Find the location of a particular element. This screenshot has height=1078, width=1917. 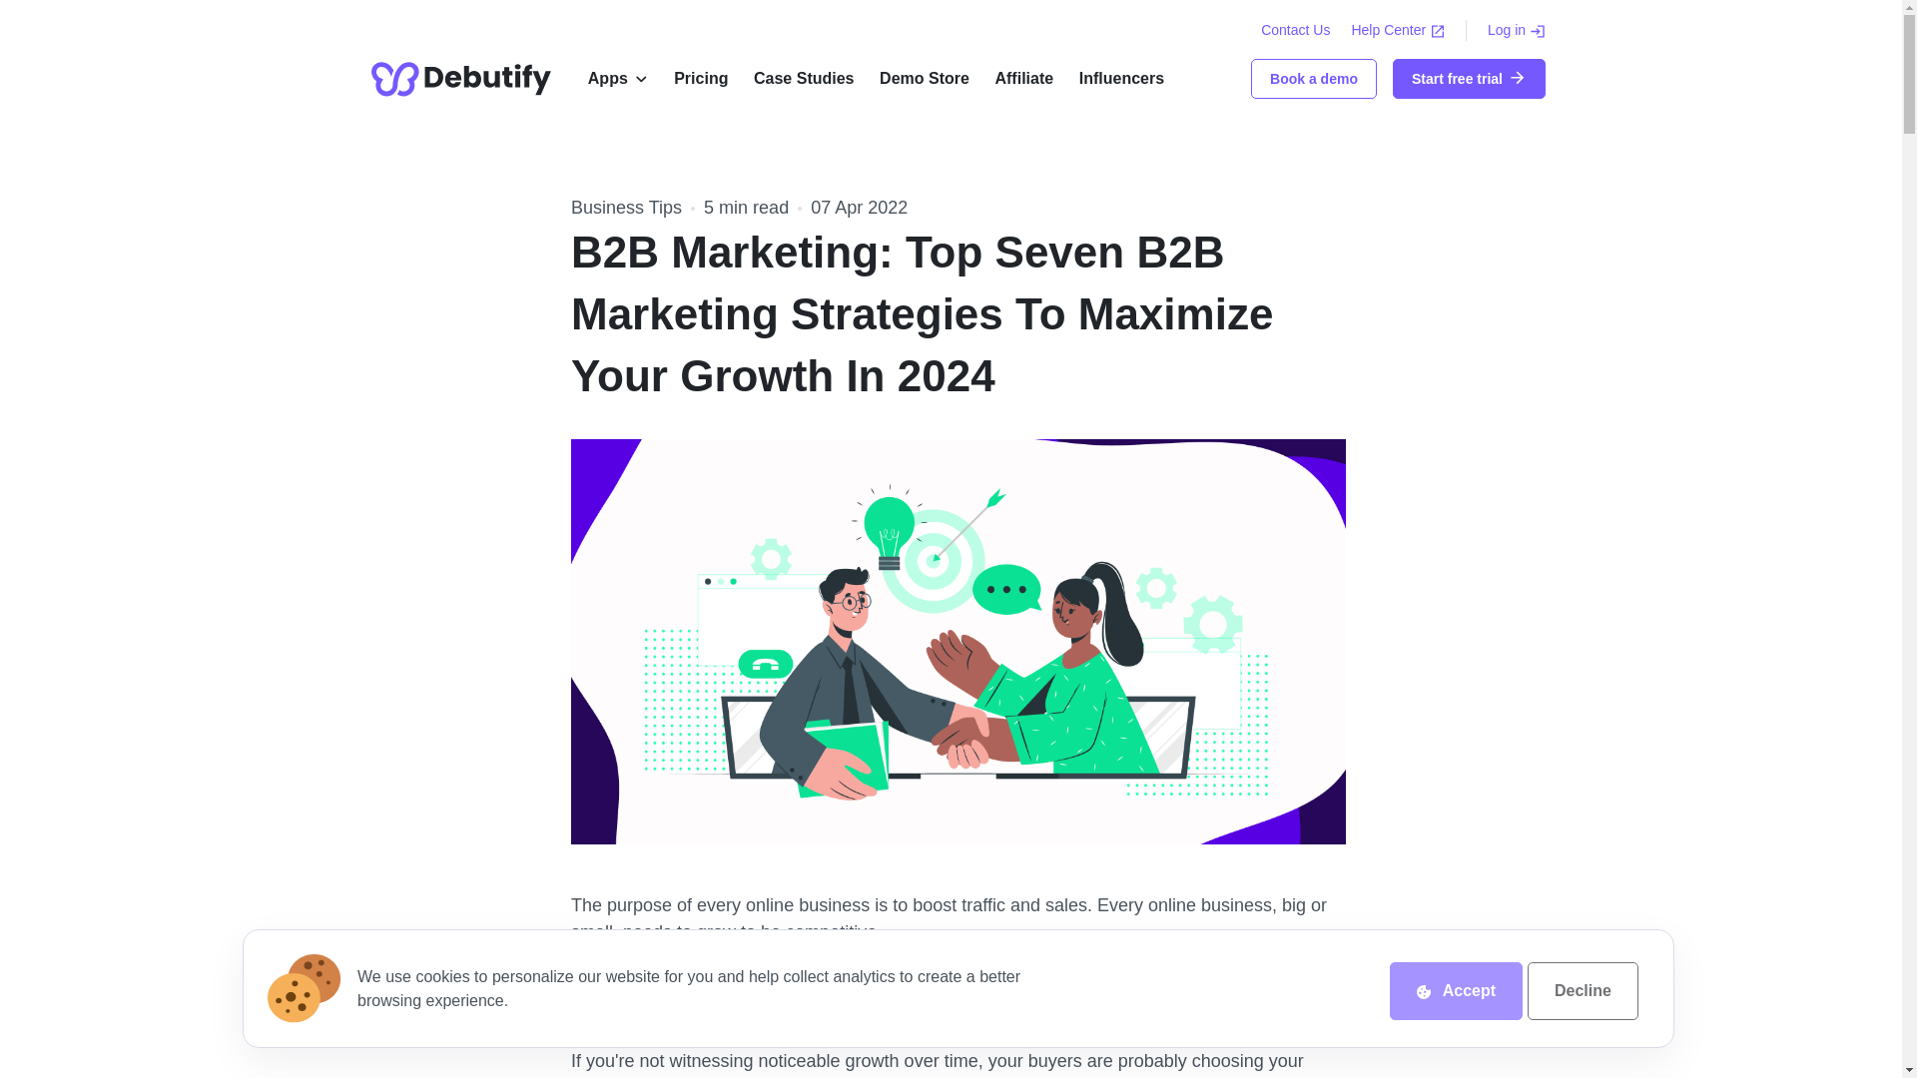

Influencers is located at coordinates (1120, 79).